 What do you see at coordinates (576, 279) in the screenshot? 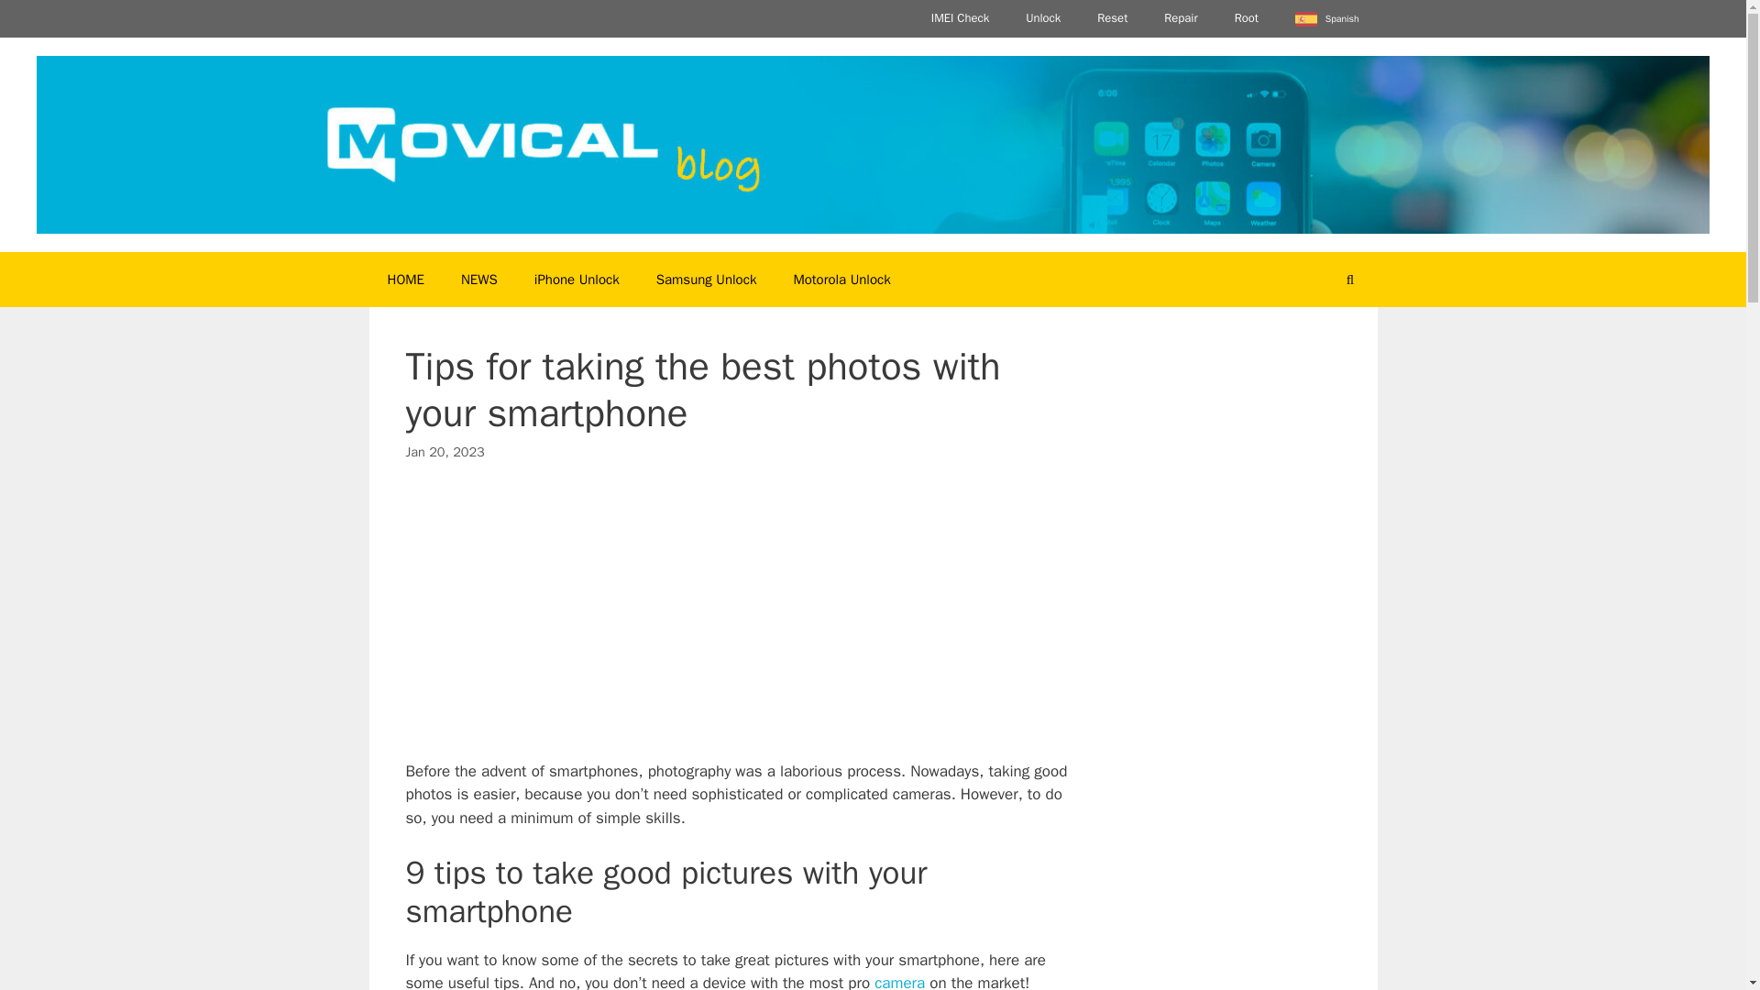
I see `iPhone Unlock` at bounding box center [576, 279].